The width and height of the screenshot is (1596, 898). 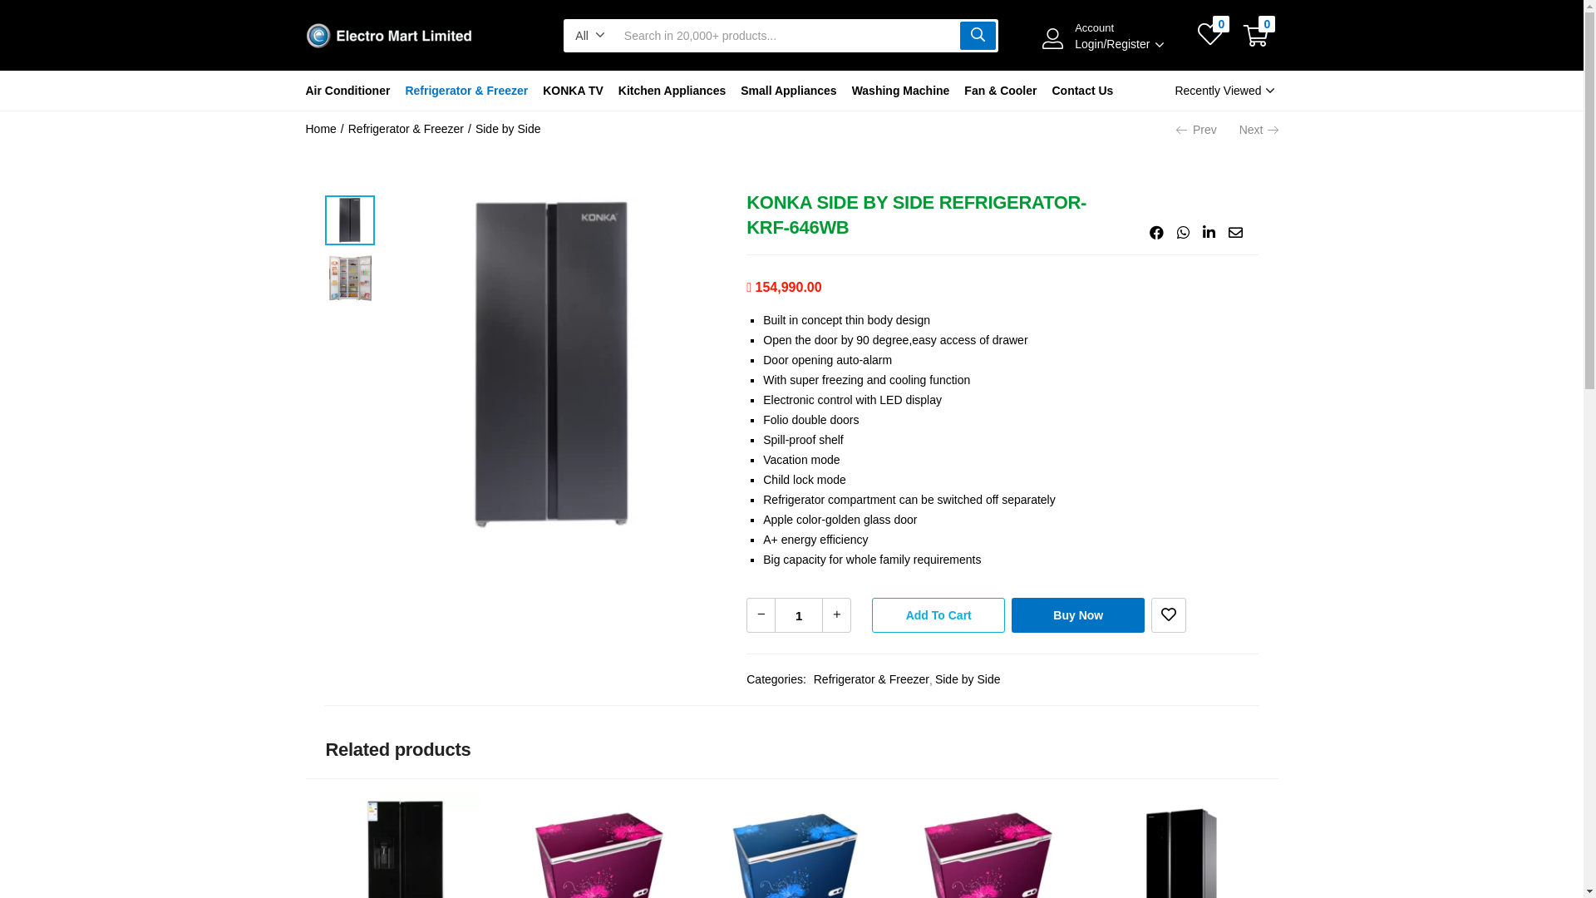 I want to click on EM-LOGO-white, so click(x=389, y=36).